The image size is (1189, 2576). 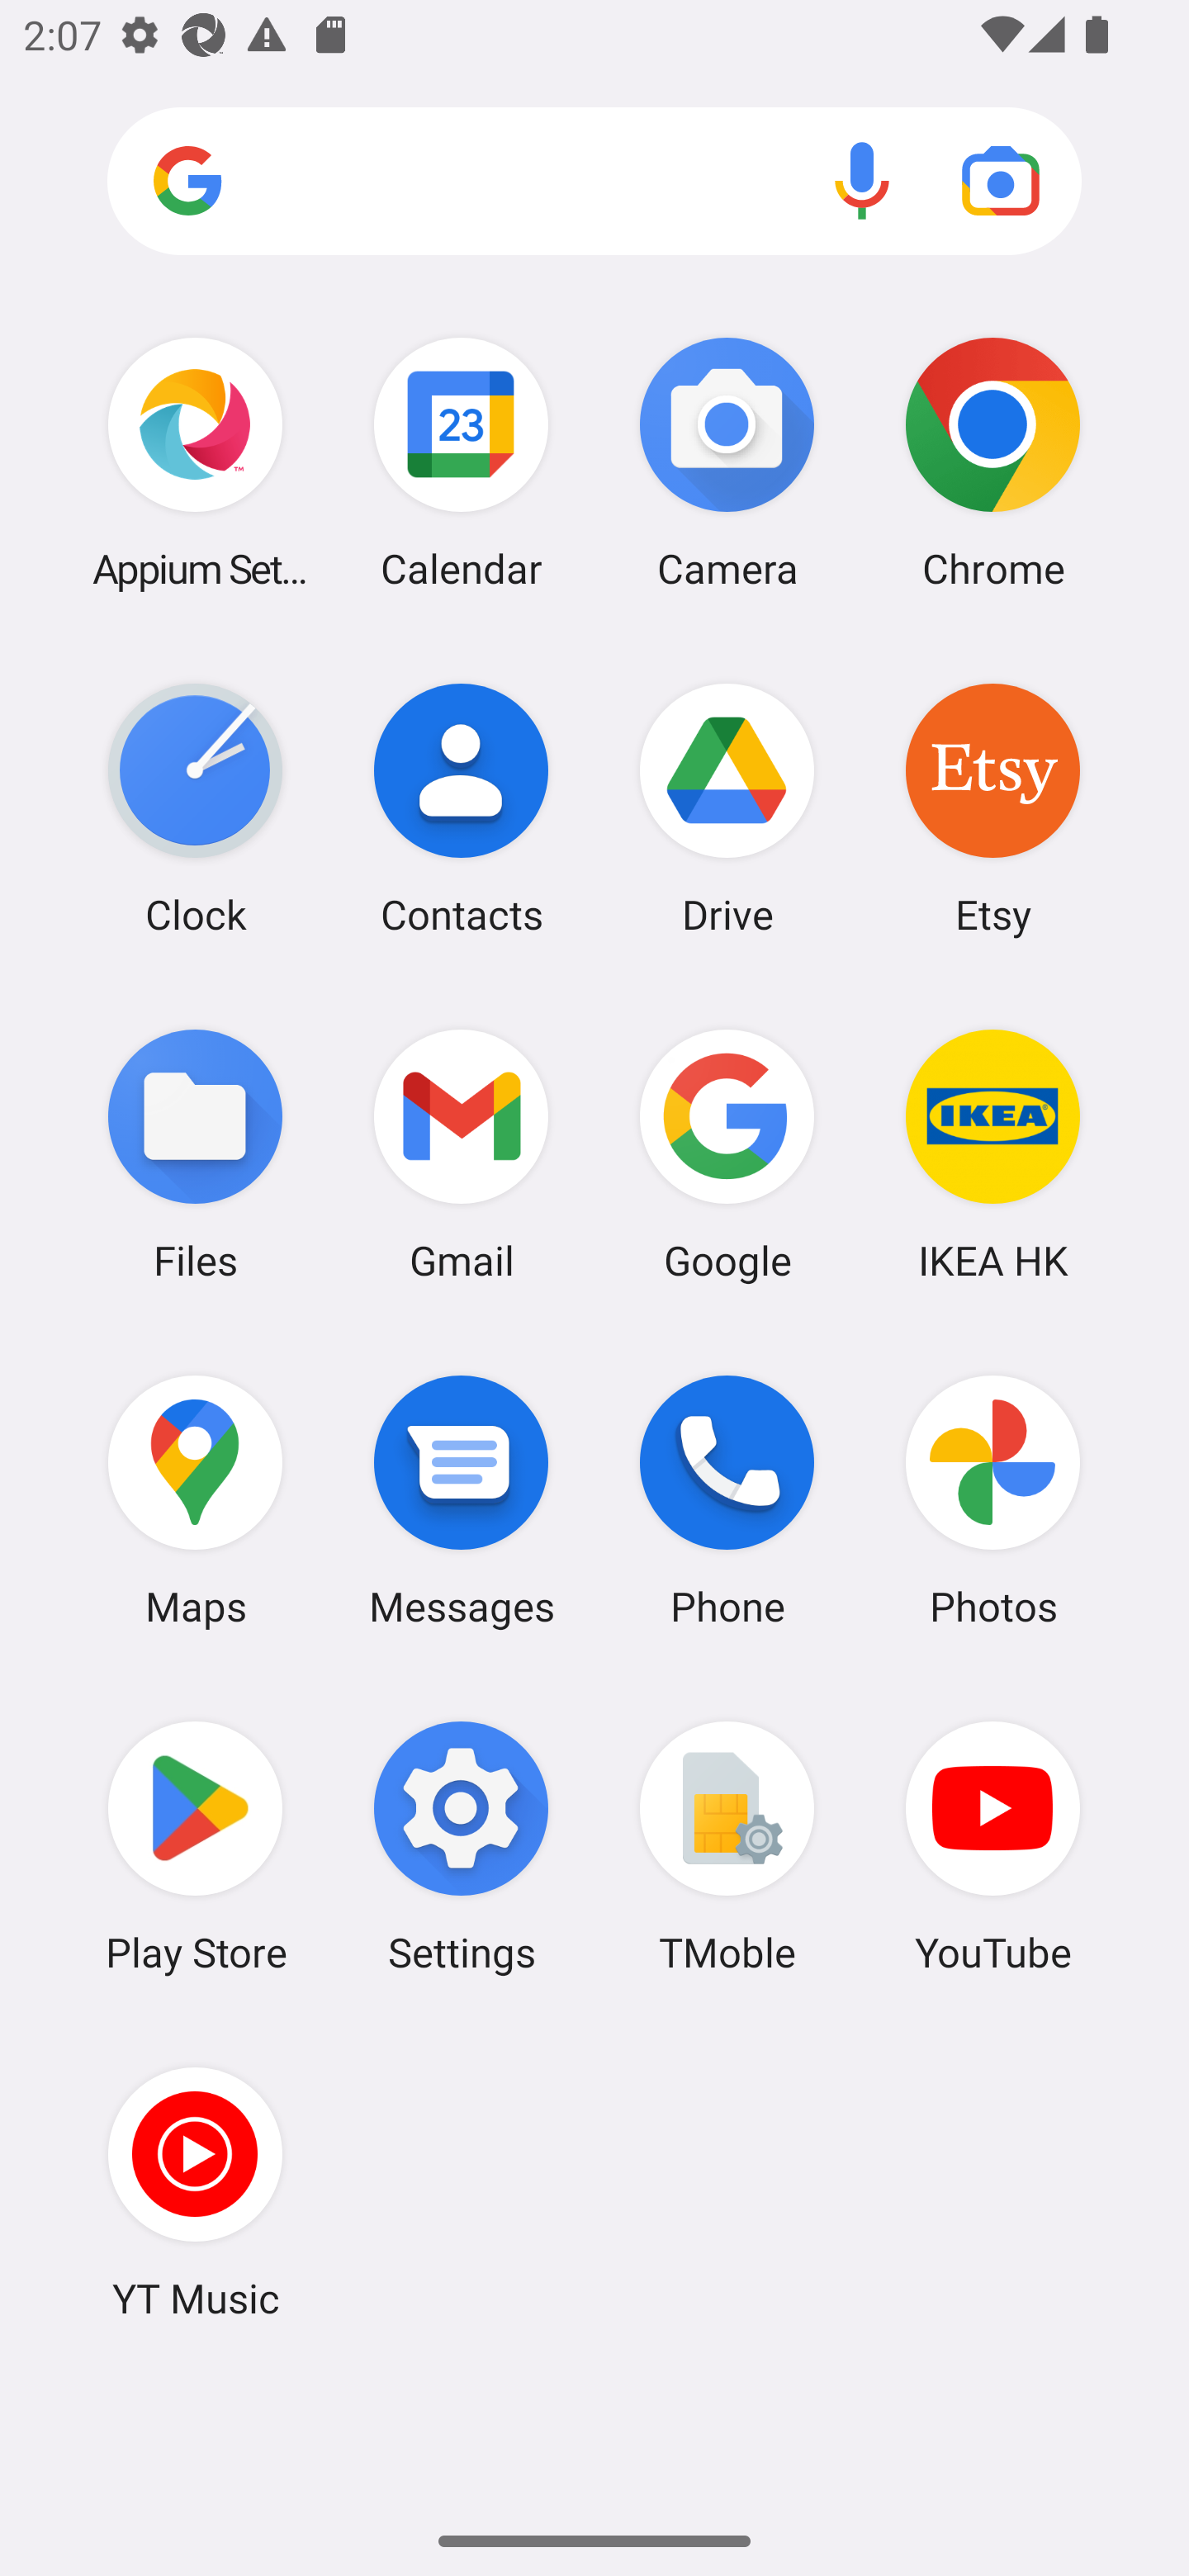 I want to click on Voice search, so click(x=862, y=180).